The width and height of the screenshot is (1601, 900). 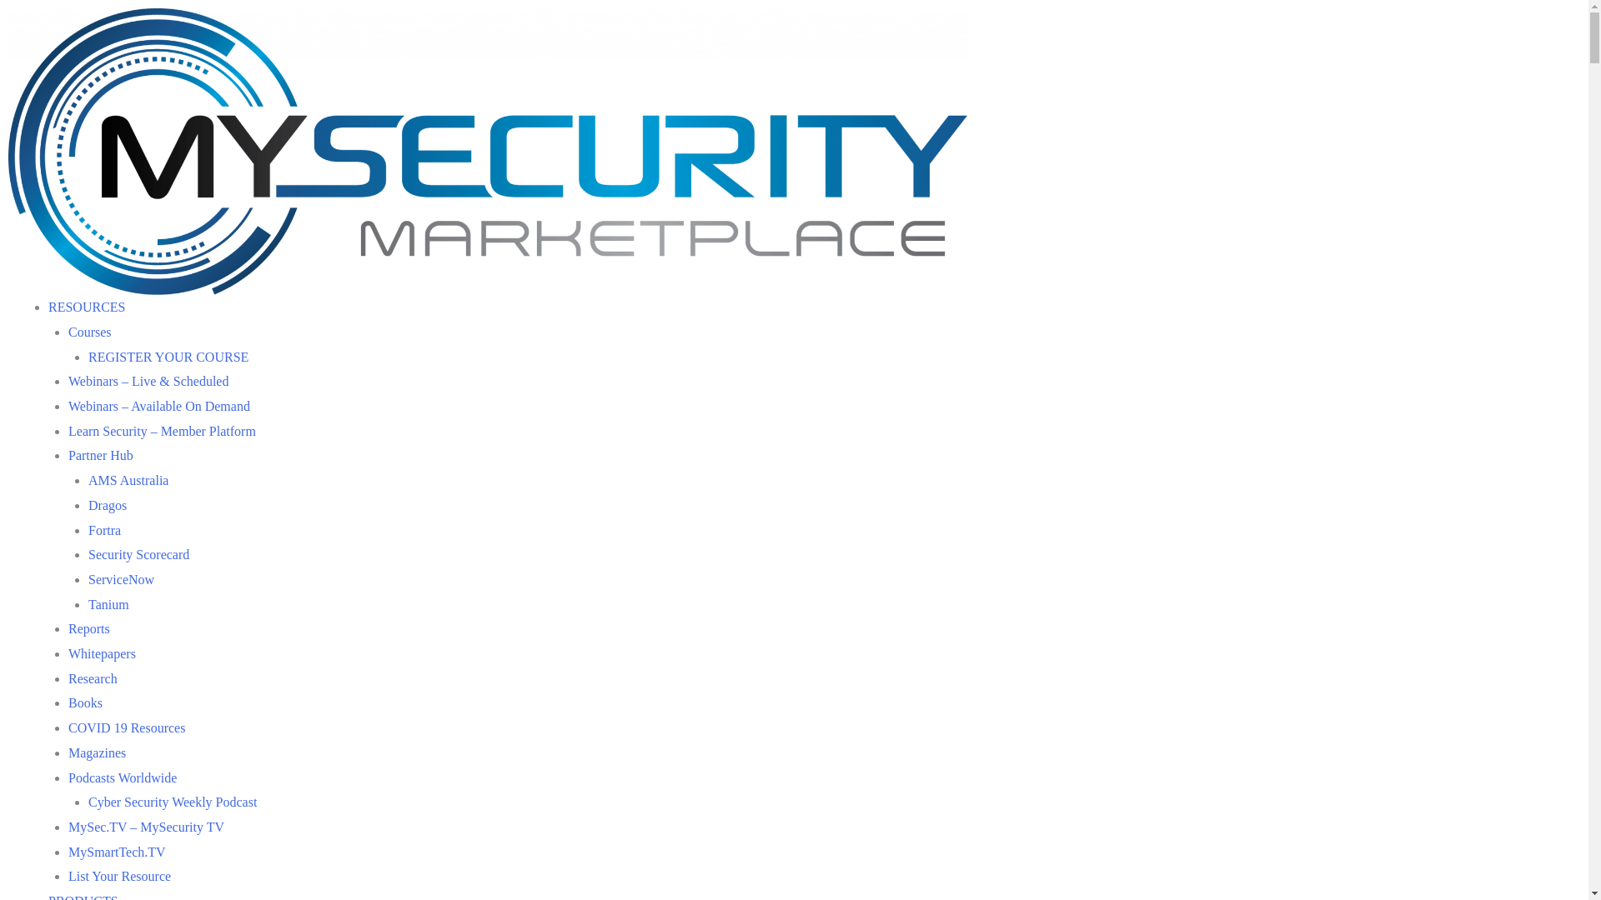 I want to click on Courses, so click(x=90, y=332).